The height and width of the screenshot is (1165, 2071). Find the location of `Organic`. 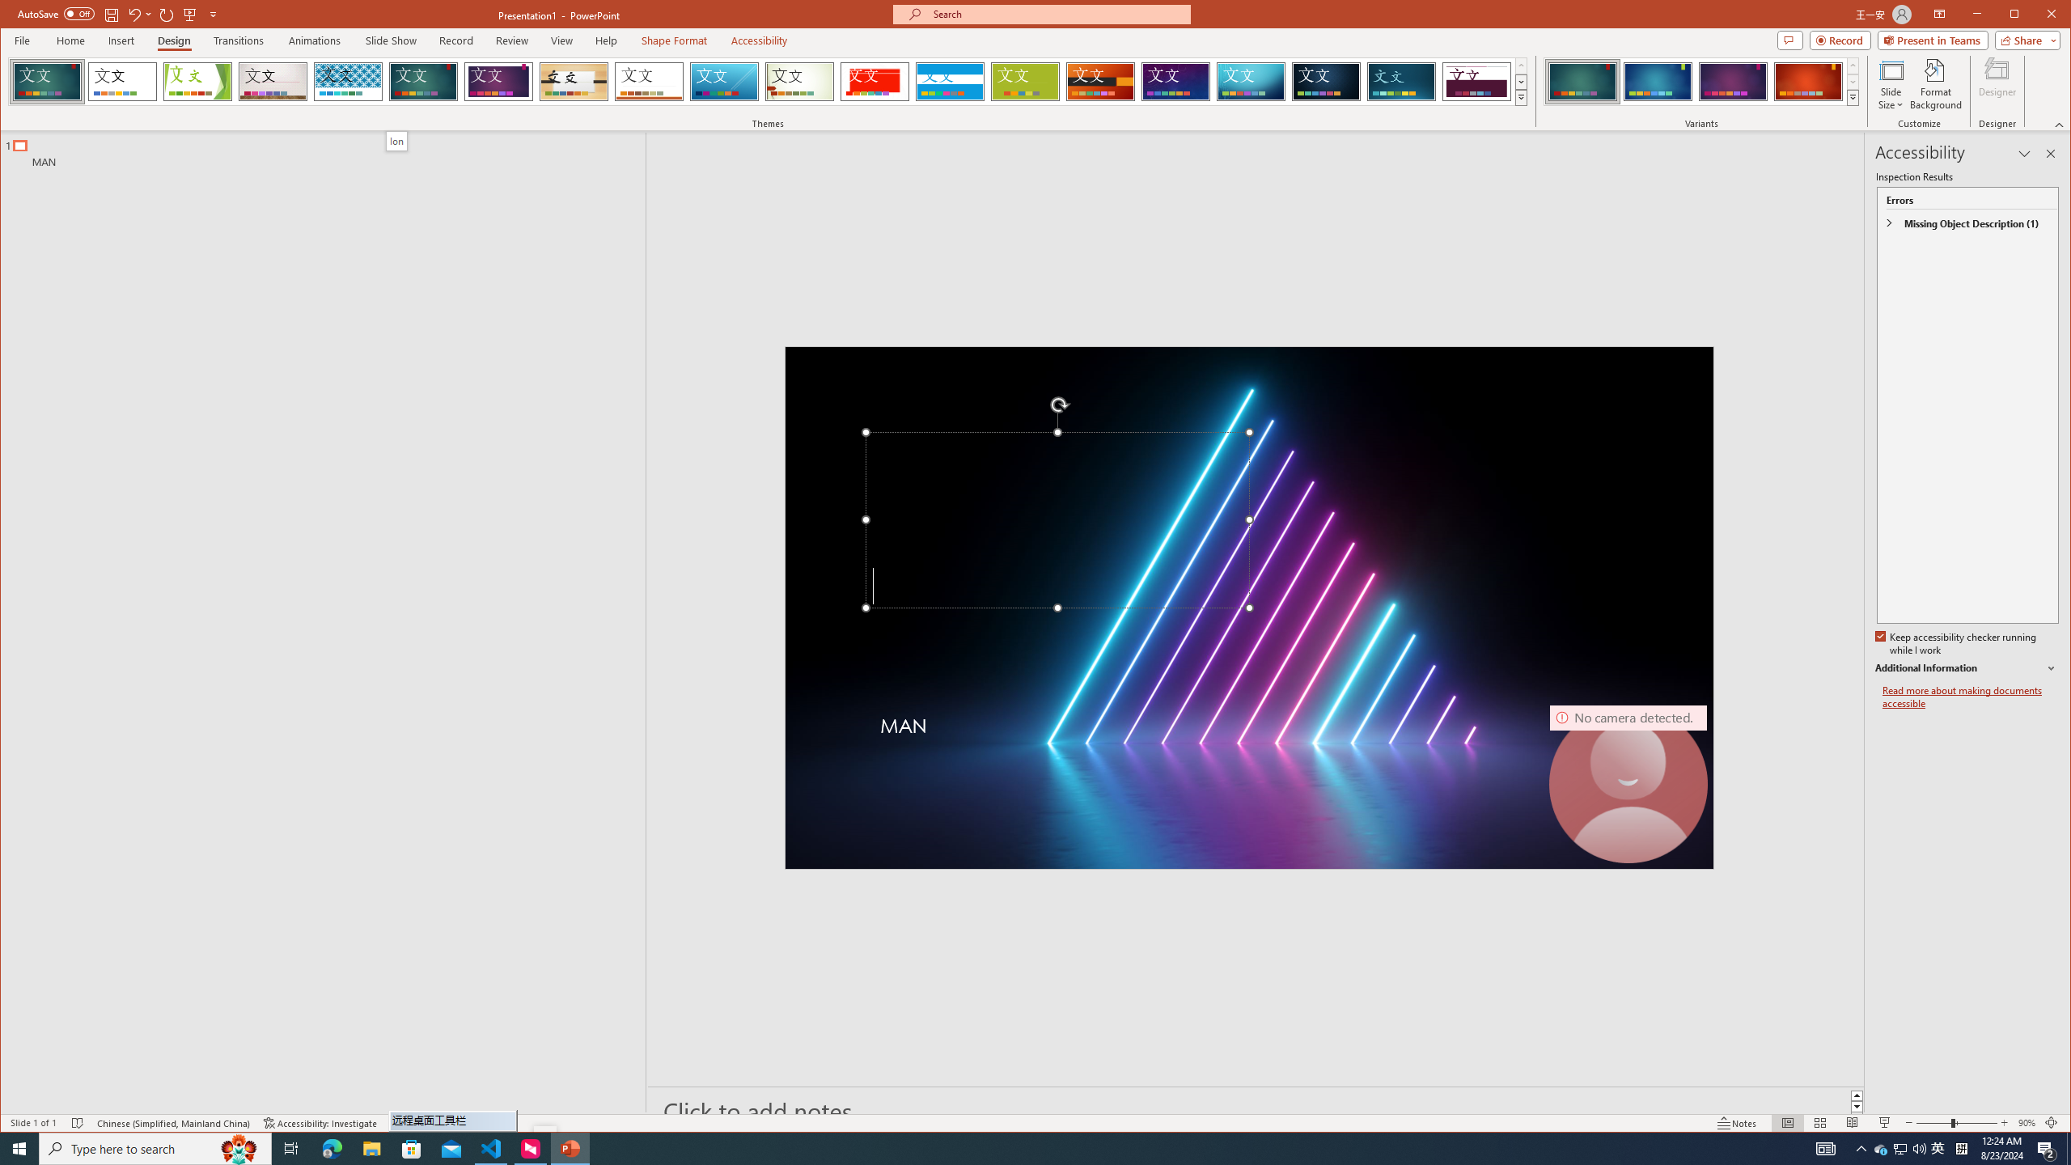

Organic is located at coordinates (1938, 1149).